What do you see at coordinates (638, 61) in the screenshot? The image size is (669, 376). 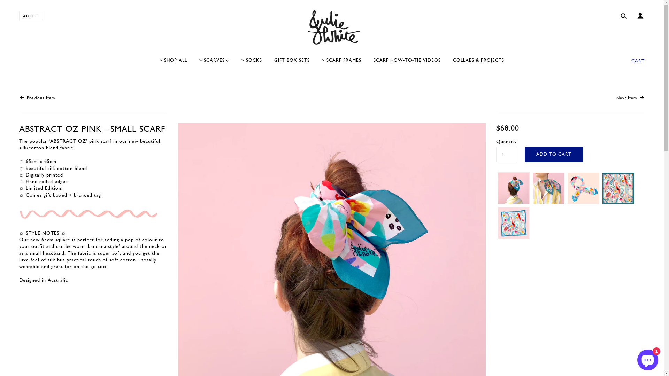 I see `CART` at bounding box center [638, 61].